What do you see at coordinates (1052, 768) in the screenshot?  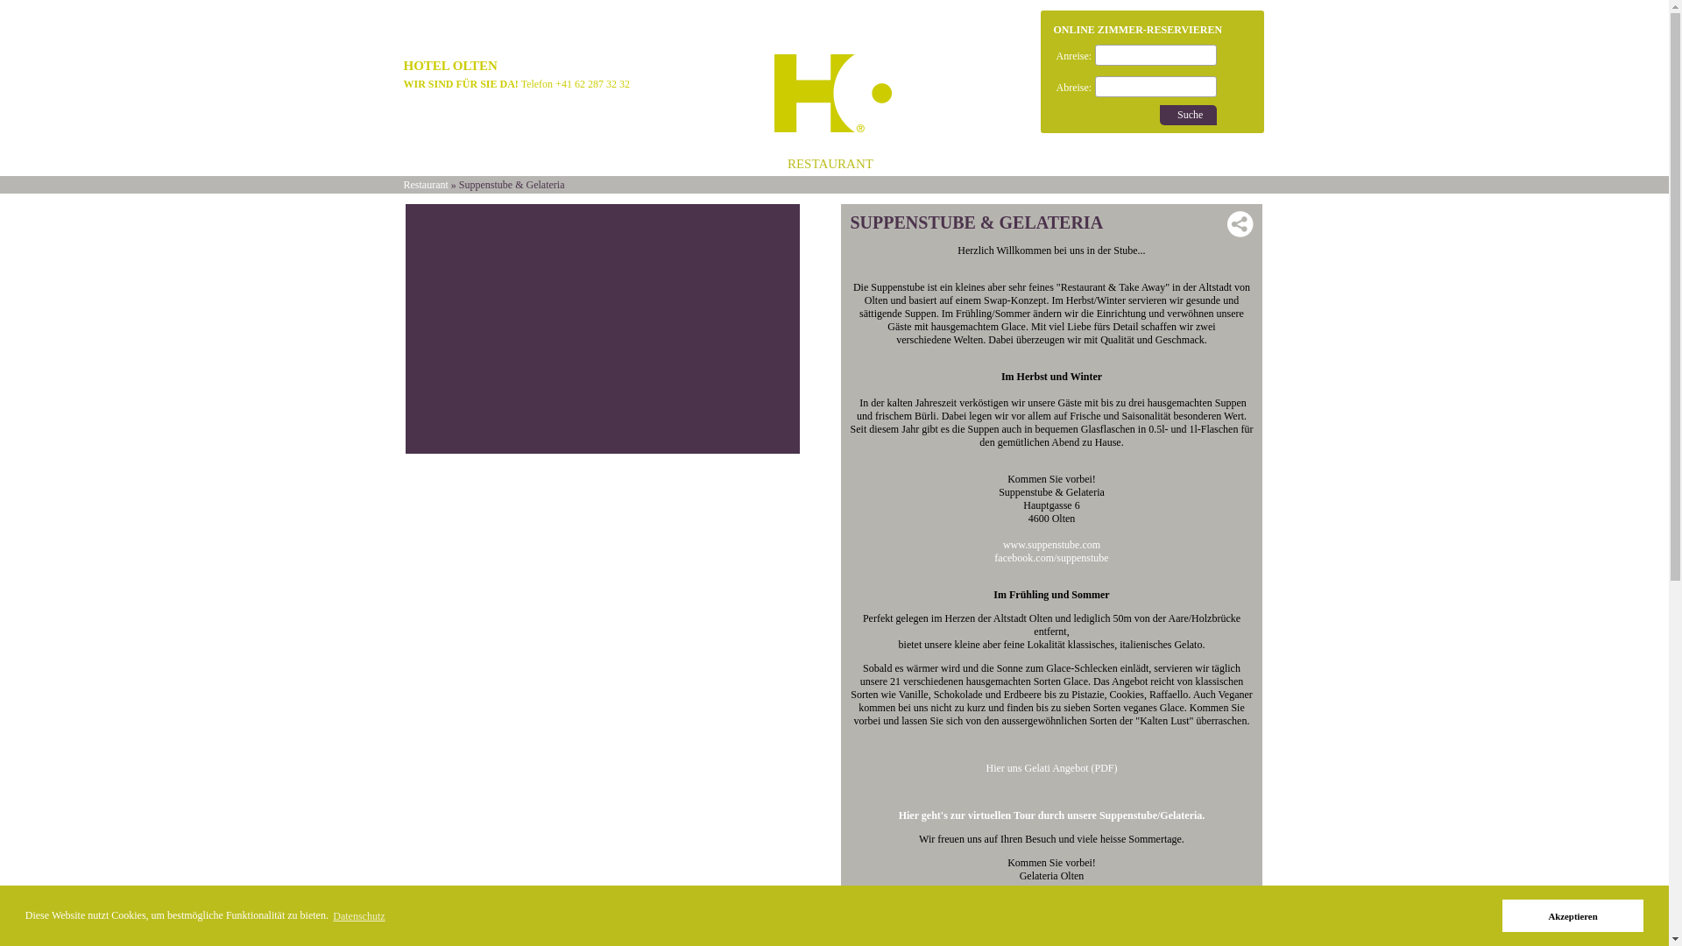 I see `Hier uns Gelati Angebot (PDF)` at bounding box center [1052, 768].